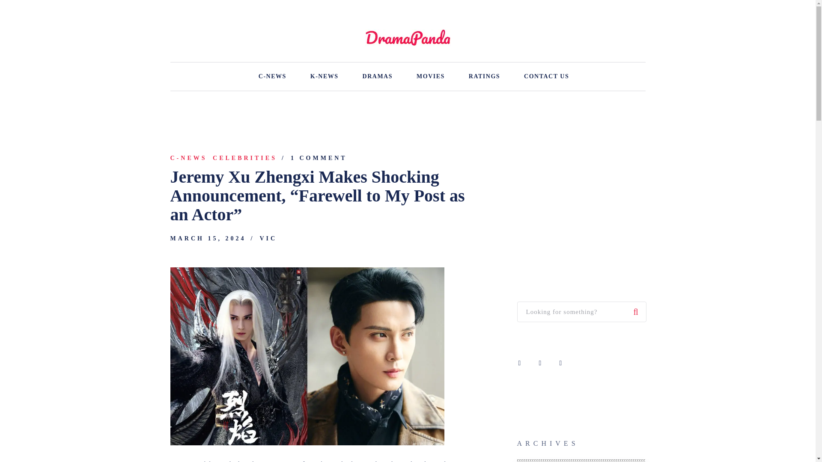 Image resolution: width=822 pixels, height=462 pixels. Describe the element at coordinates (546, 76) in the screenshot. I see `CONTACT US` at that location.